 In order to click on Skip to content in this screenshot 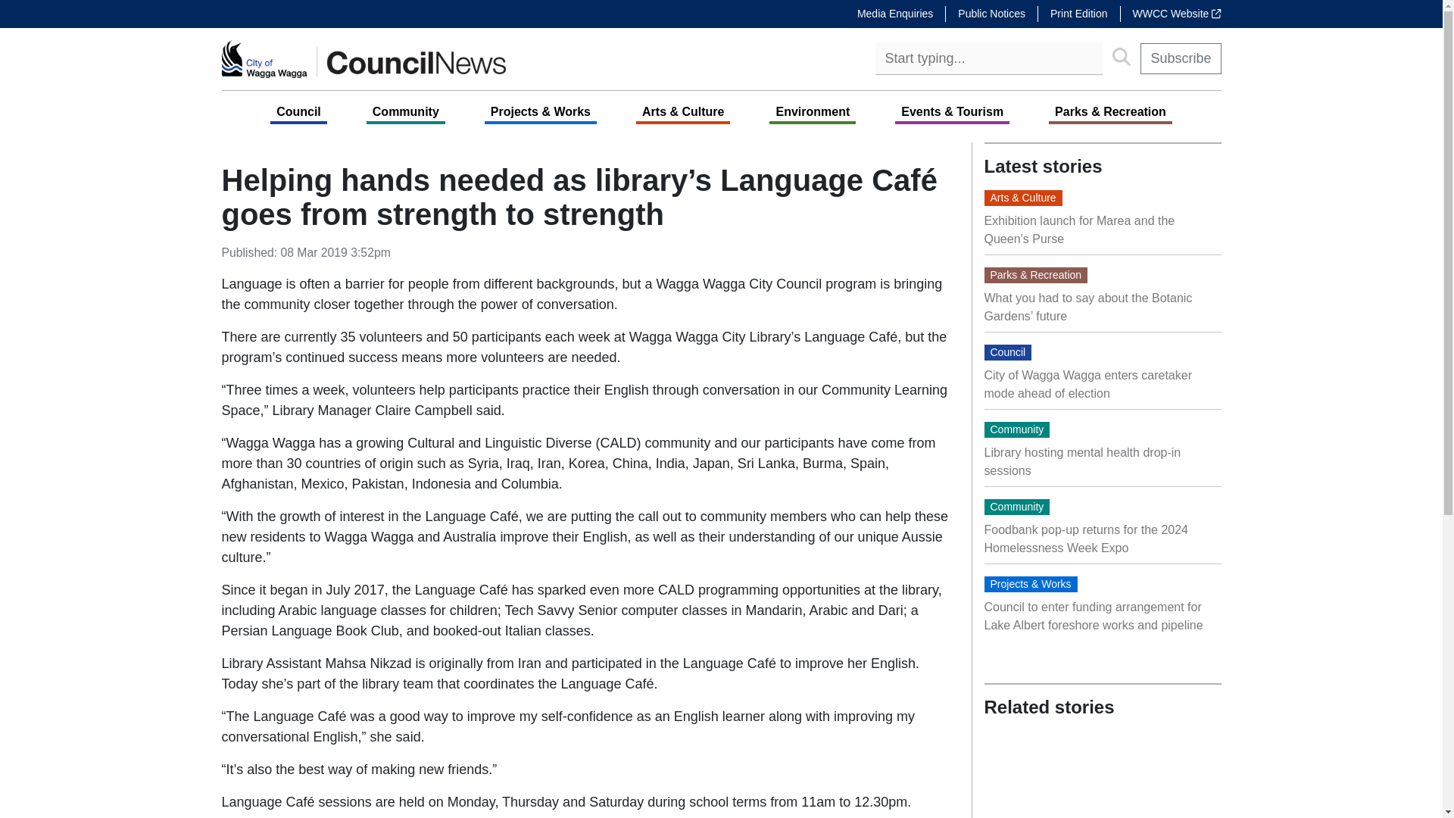, I will do `click(256, 14)`.